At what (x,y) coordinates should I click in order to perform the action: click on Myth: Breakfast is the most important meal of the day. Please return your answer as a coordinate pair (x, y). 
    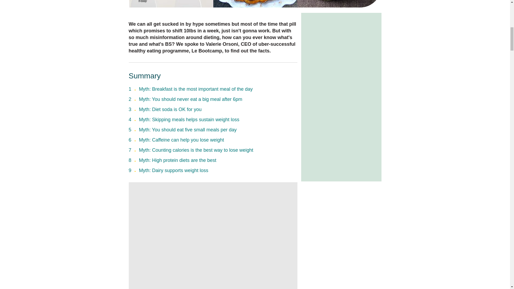
    Looking at the image, I should click on (196, 89).